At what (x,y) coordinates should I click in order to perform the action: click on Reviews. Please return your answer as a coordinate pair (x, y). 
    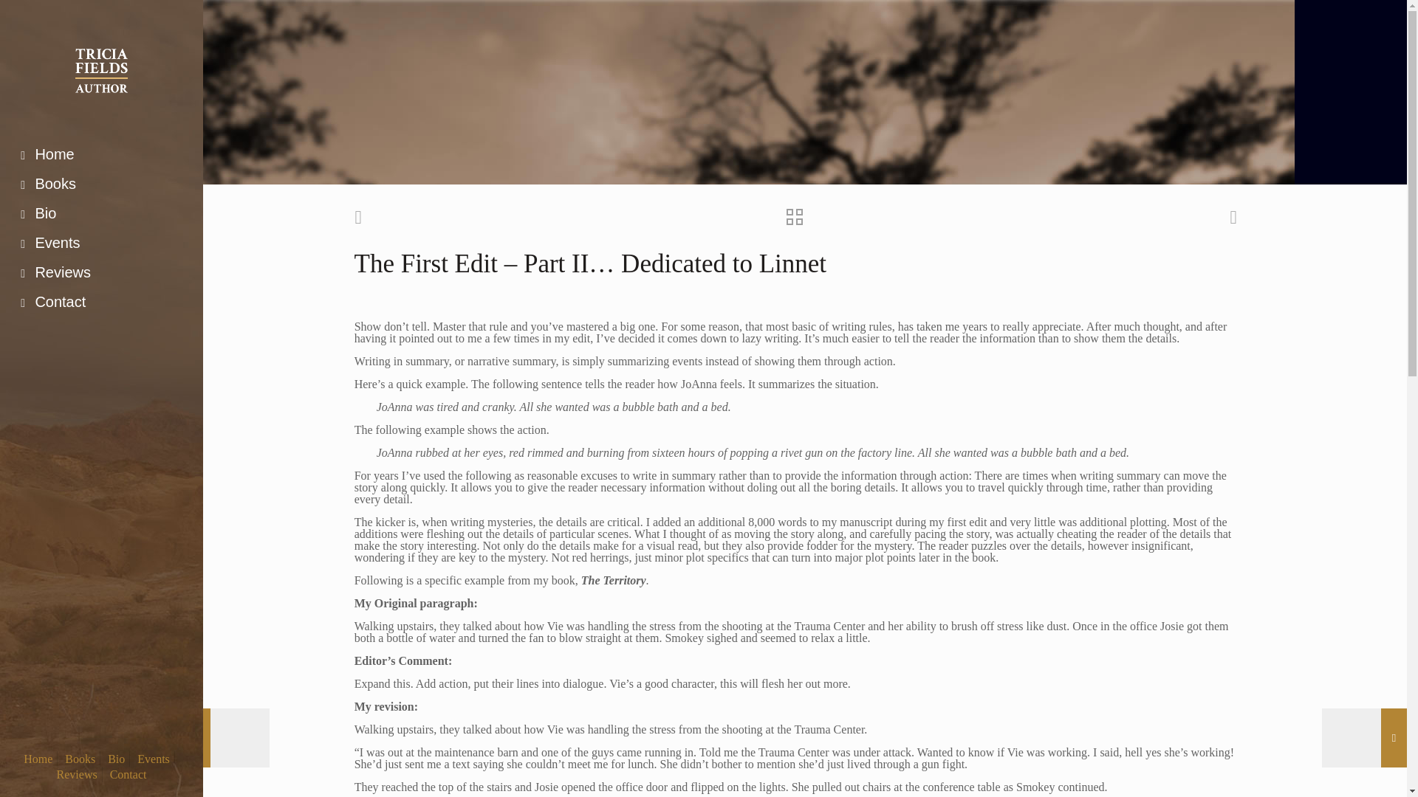
    Looking at the image, I should click on (101, 272).